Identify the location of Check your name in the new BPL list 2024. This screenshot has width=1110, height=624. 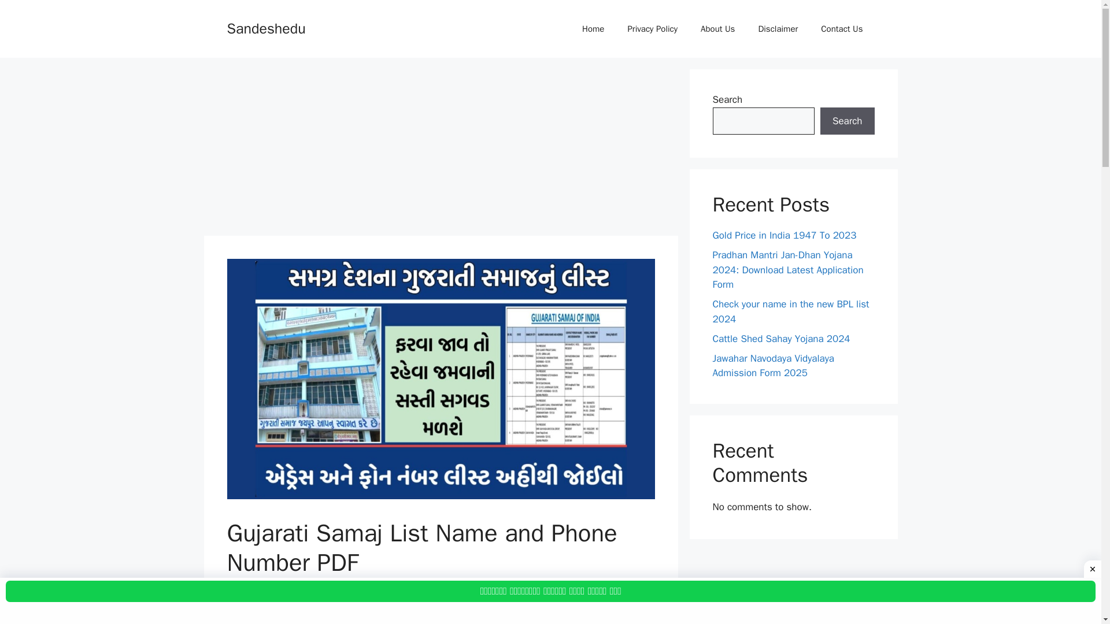
(791, 311).